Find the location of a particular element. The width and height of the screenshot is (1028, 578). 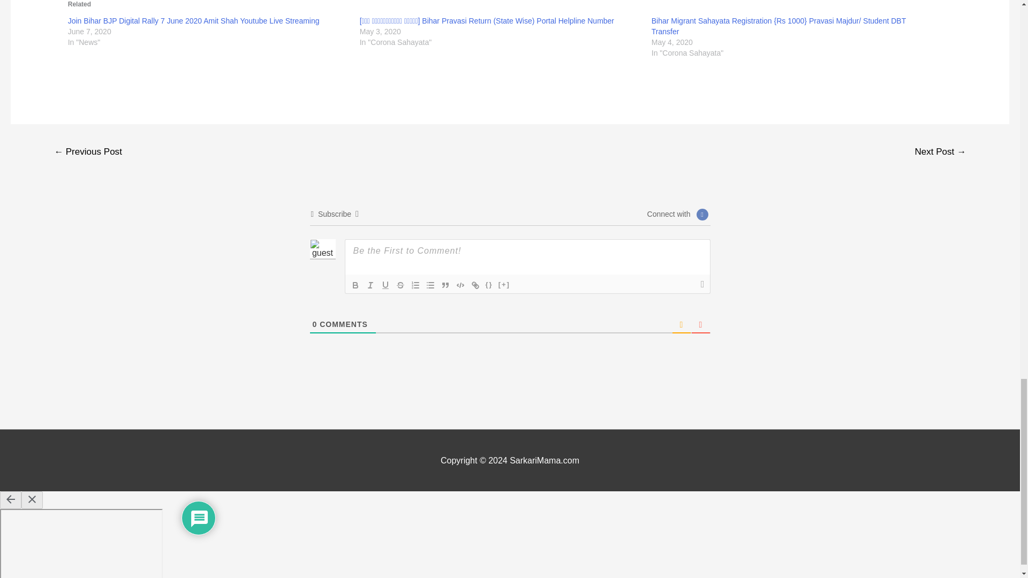

Strike is located at coordinates (400, 285).